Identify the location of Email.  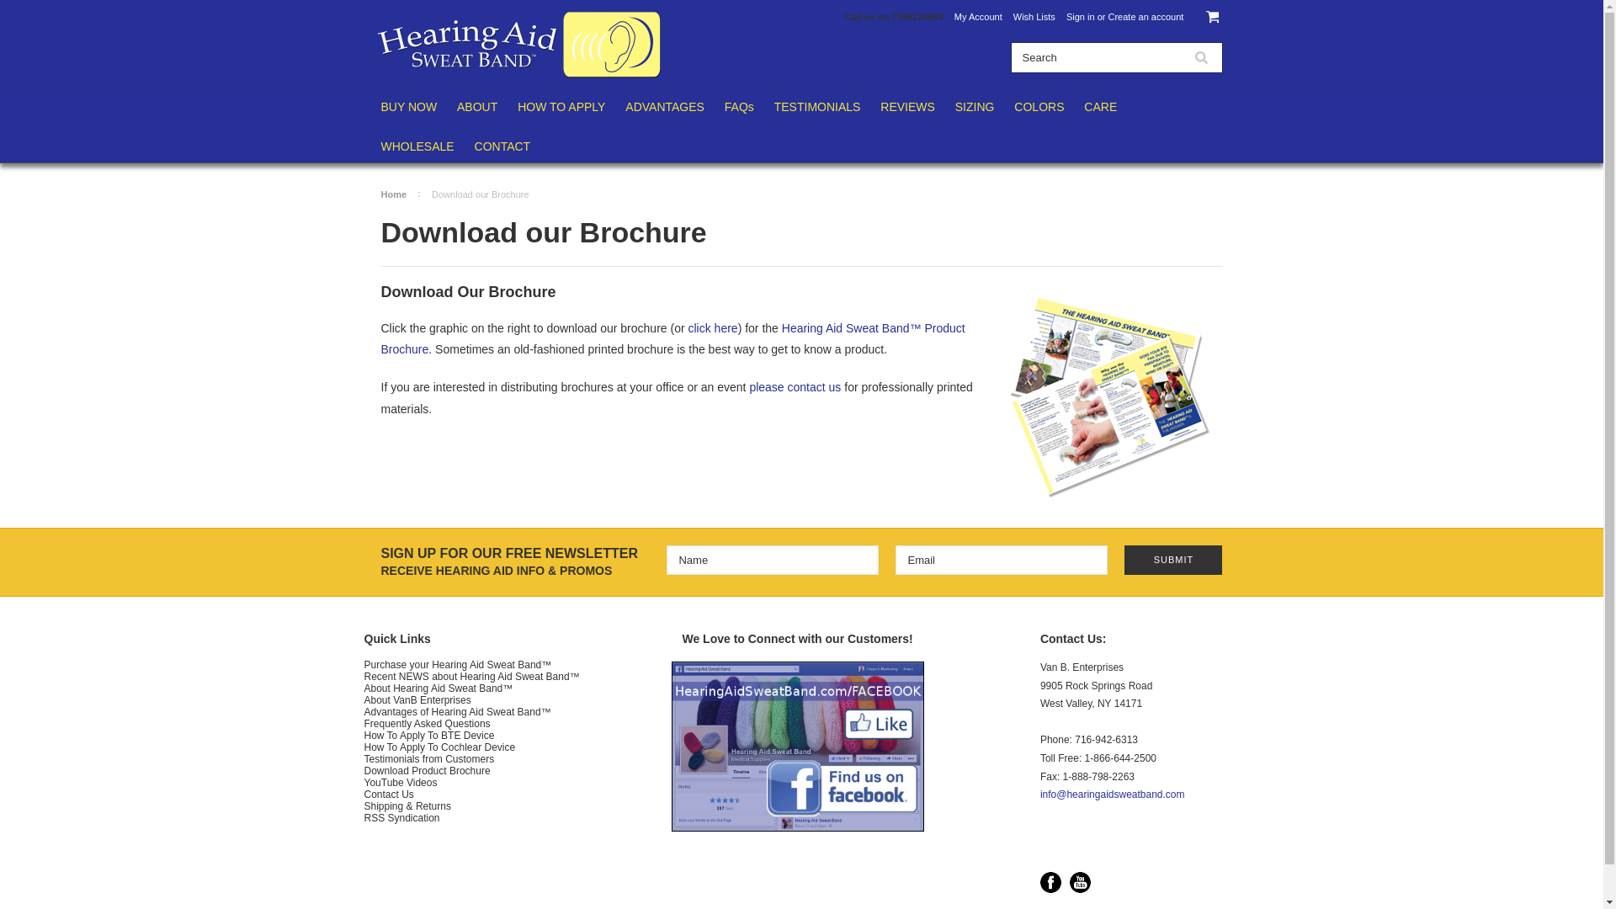
(1001, 560).